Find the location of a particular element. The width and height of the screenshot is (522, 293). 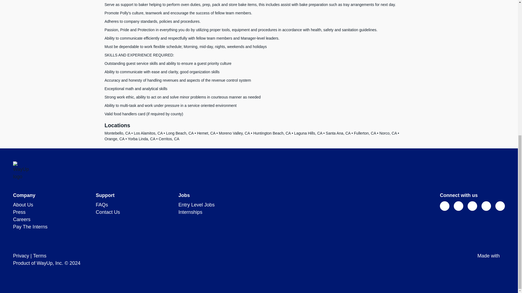

Careers is located at coordinates (22, 219).